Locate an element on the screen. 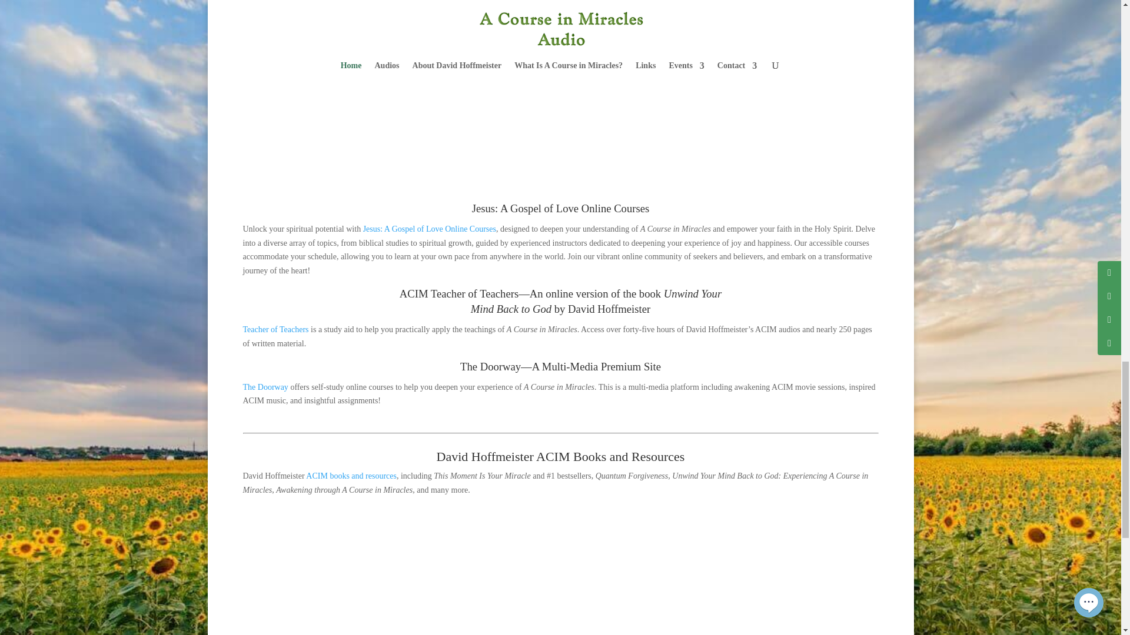  The Doorway is located at coordinates (265, 387).